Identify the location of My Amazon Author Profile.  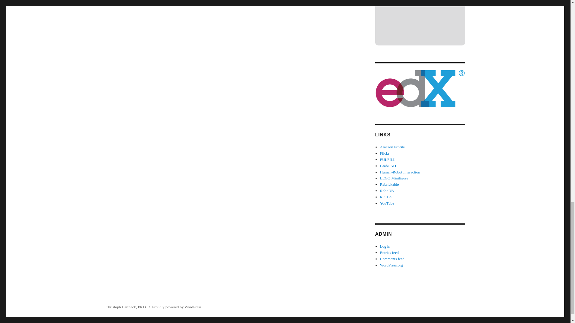
(392, 147).